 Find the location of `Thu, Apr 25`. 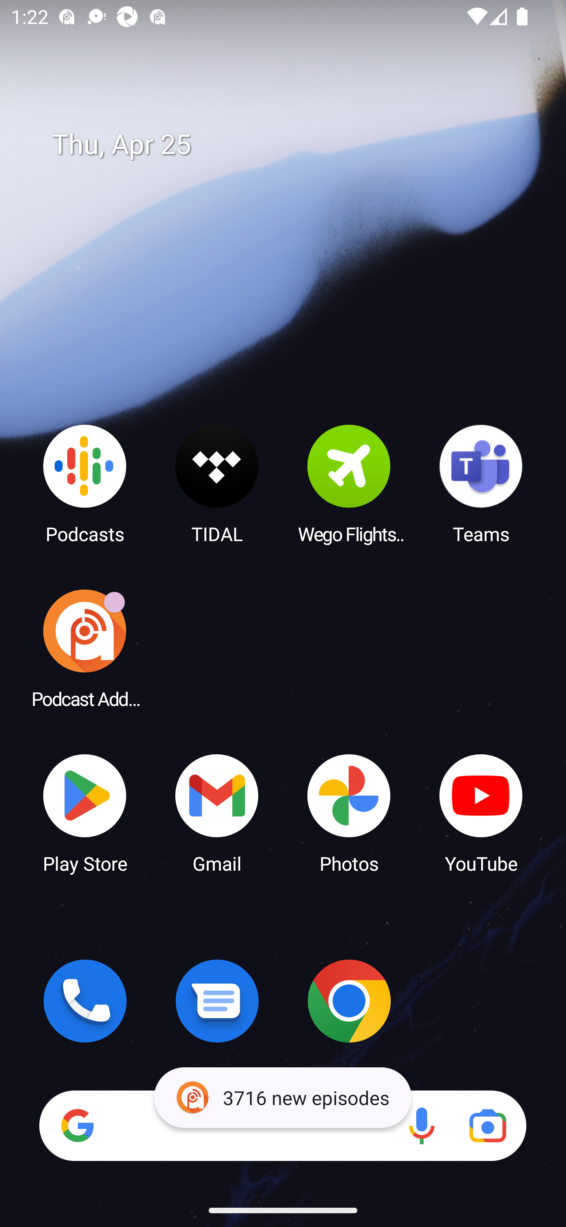

Thu, Apr 25 is located at coordinates (294, 145).